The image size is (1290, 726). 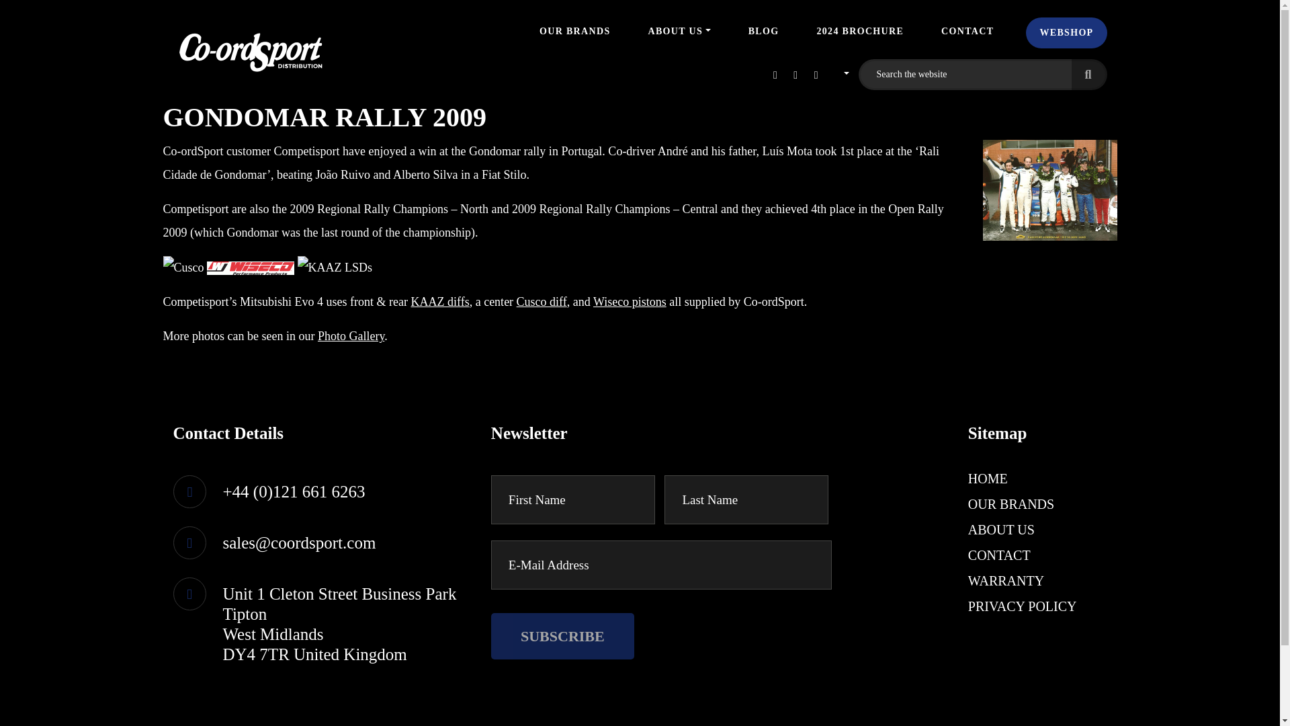 I want to click on 2024 Brochure, so click(x=860, y=31).